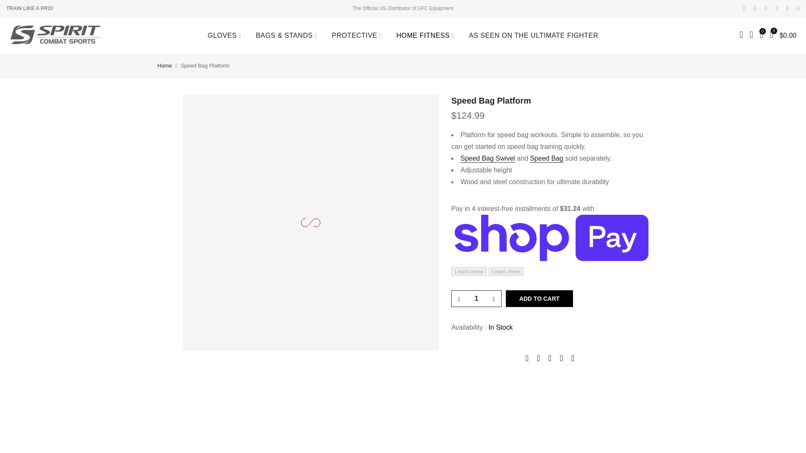 Image resolution: width=806 pixels, height=453 pixels. I want to click on 1, so click(476, 299).